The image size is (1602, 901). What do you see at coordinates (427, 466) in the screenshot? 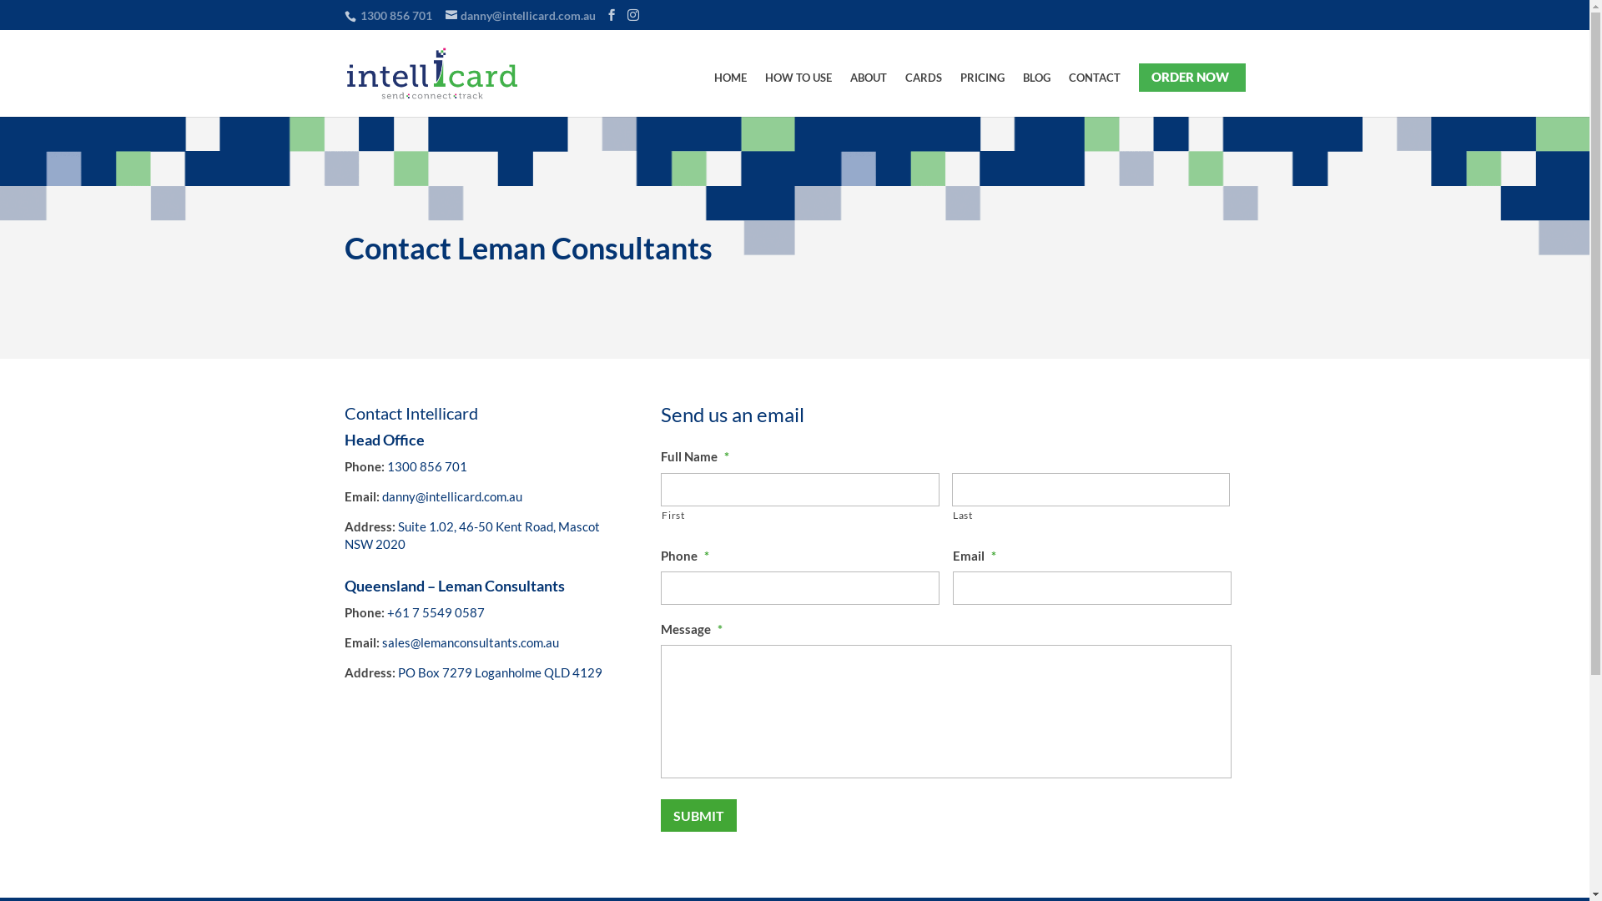
I see `1300 856 701` at bounding box center [427, 466].